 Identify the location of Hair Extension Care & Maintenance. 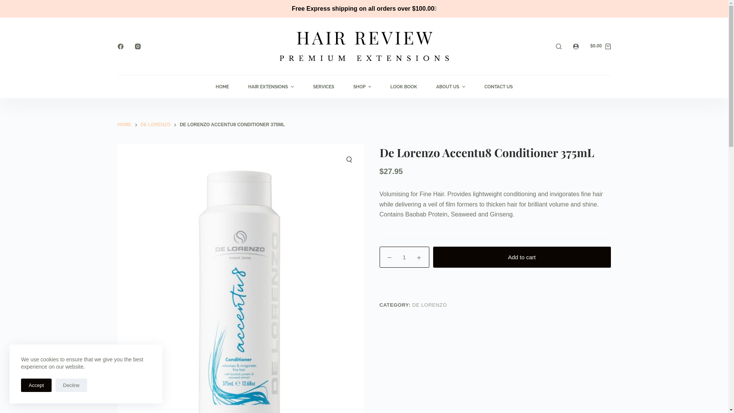
(294, 270).